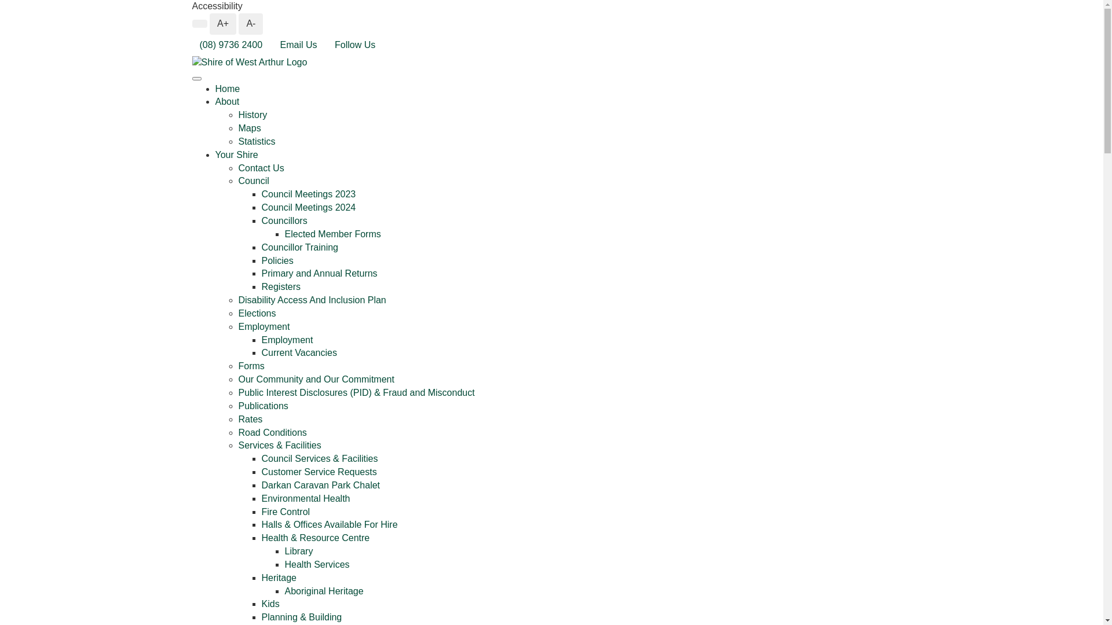 This screenshot has width=1112, height=625. What do you see at coordinates (228, 89) in the screenshot?
I see `Home` at bounding box center [228, 89].